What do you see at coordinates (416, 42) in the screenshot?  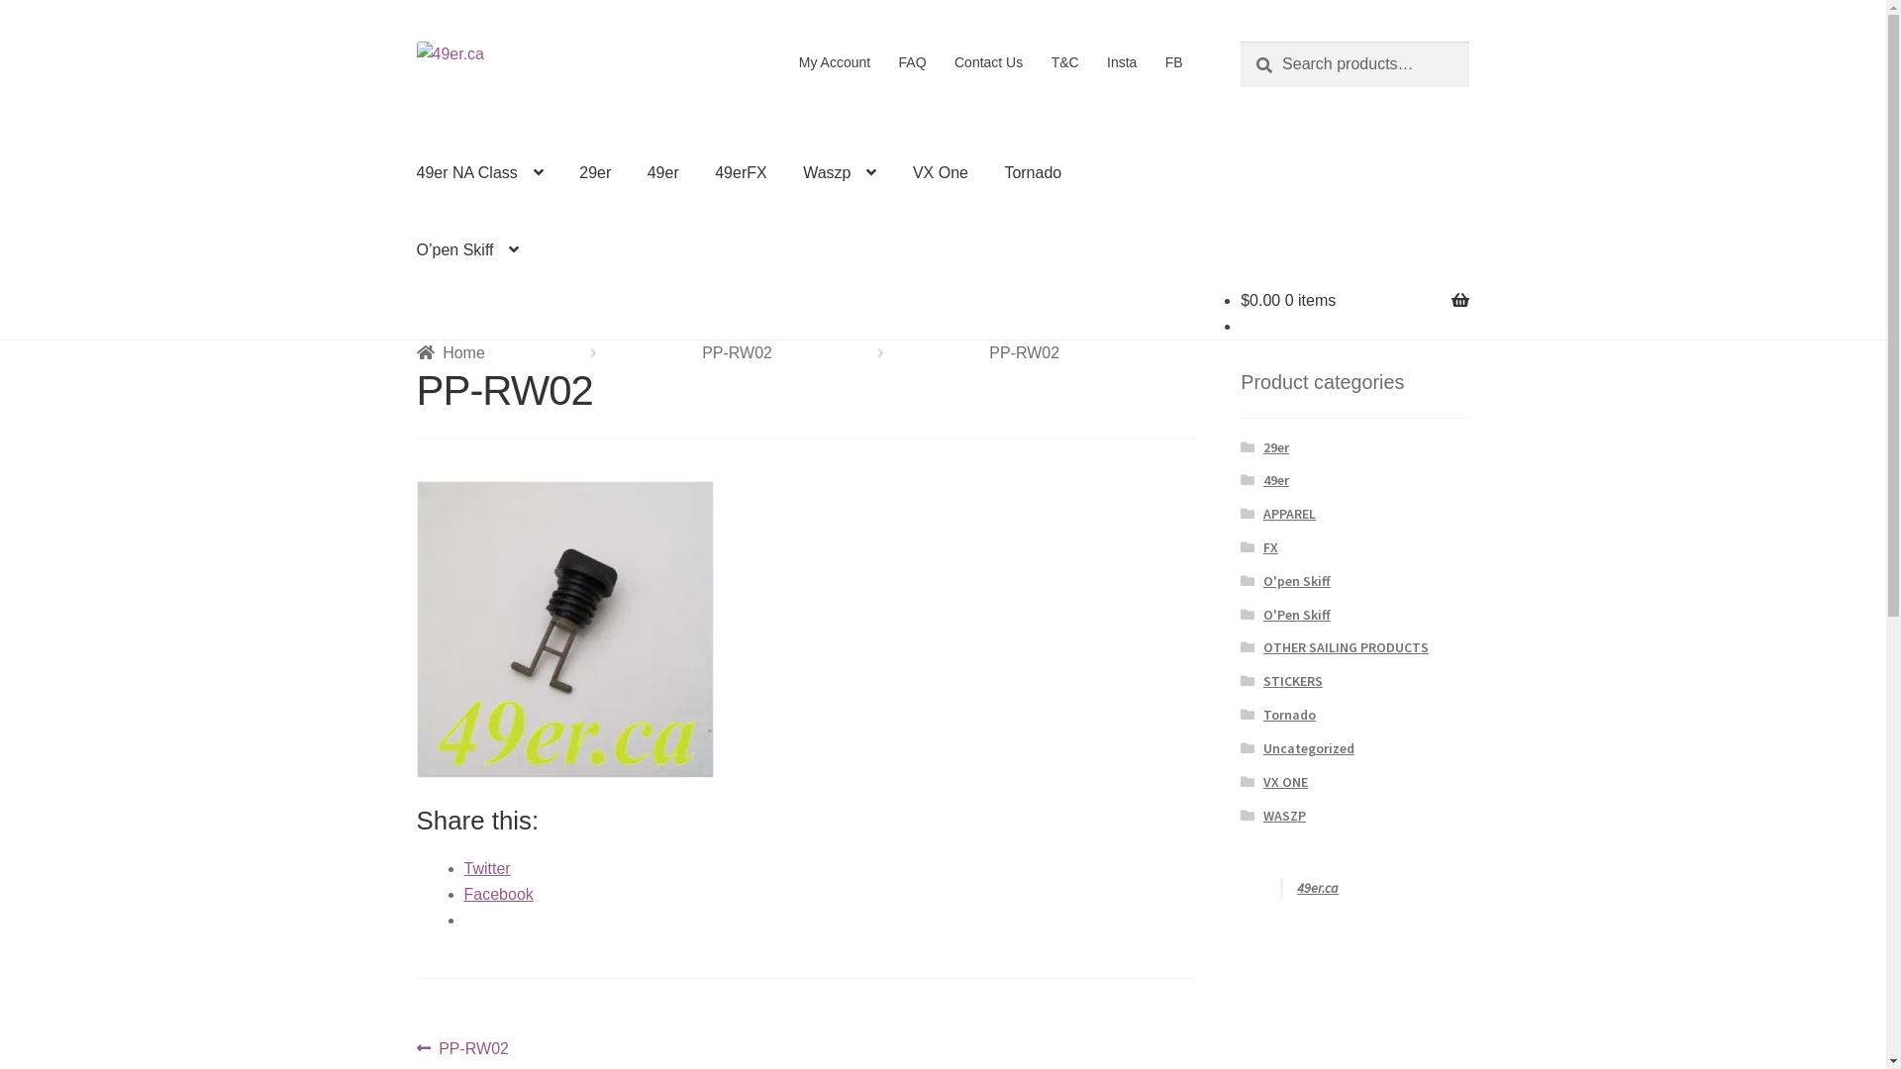 I see `Skip to navigation` at bounding box center [416, 42].